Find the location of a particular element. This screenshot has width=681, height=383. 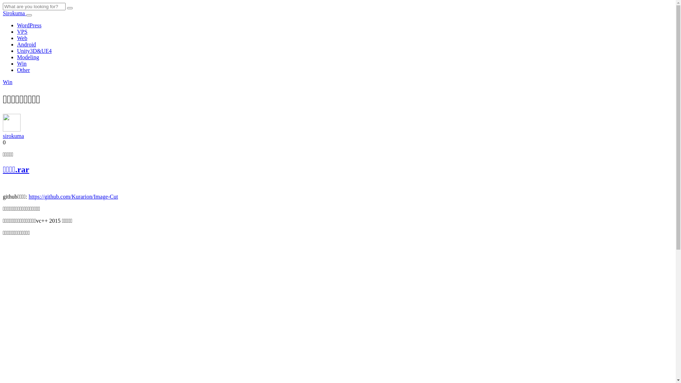

sirokuma is located at coordinates (13, 136).